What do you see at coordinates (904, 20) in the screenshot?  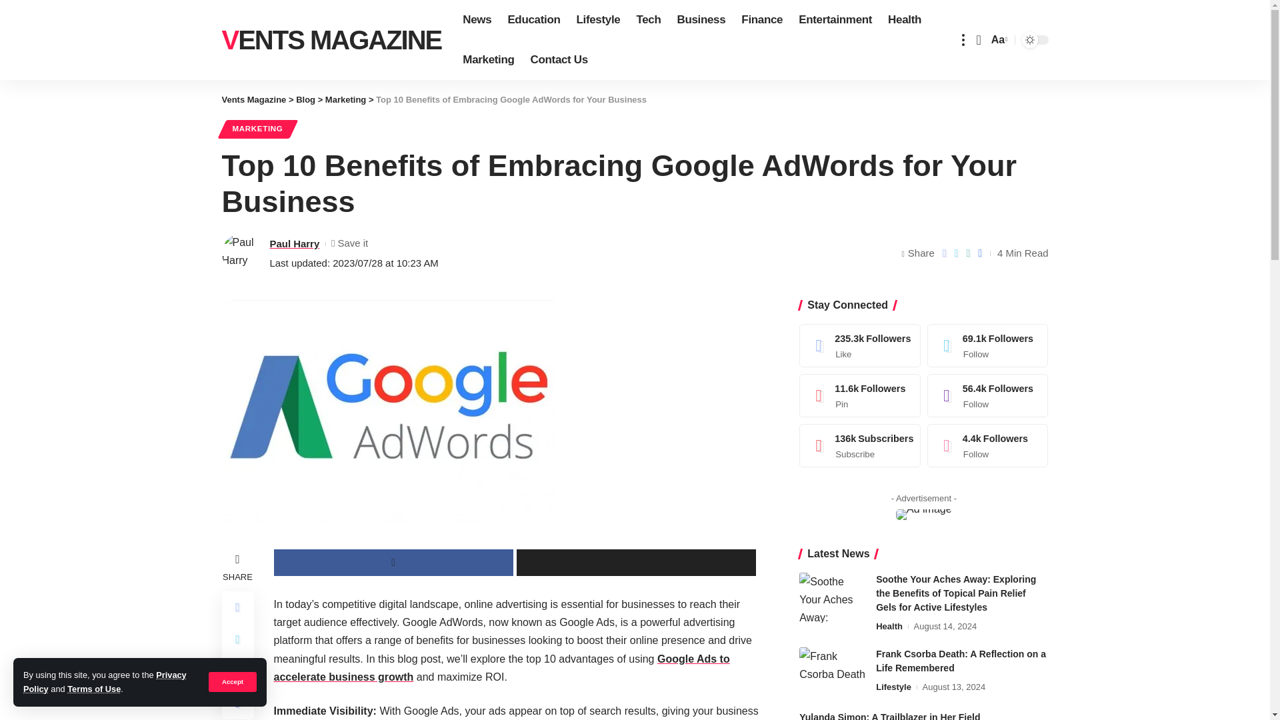 I see `Health` at bounding box center [904, 20].